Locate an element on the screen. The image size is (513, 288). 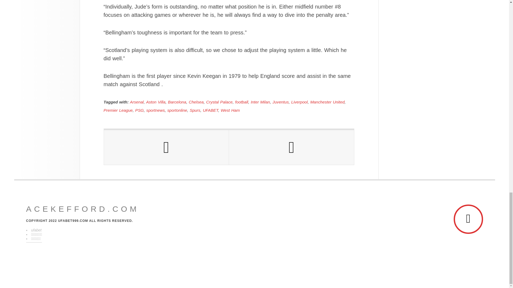
acekefford.com is located at coordinates (82, 209).